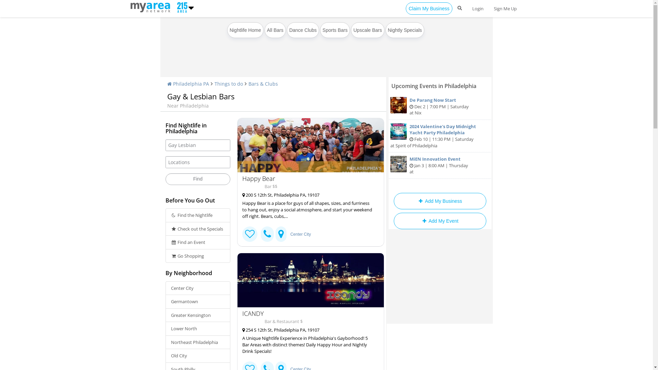  I want to click on Claim My Business, so click(429, 9).